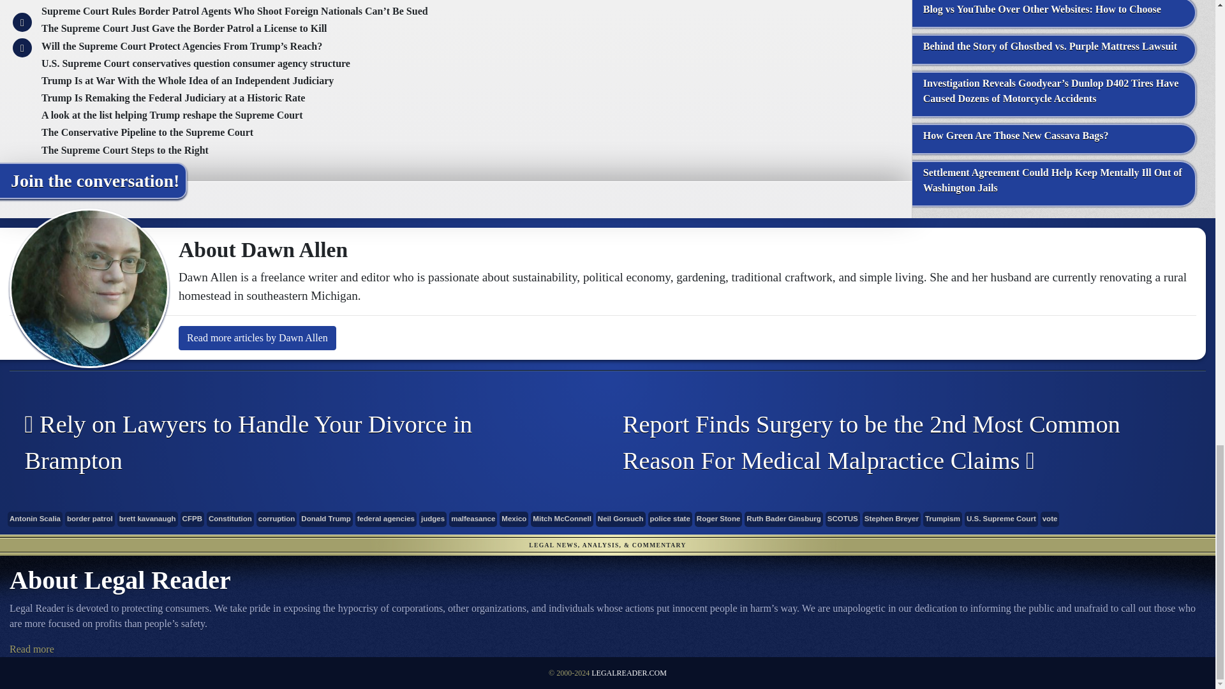 The width and height of the screenshot is (1225, 689). Describe the element at coordinates (147, 132) in the screenshot. I see `The Conservative Pipeline to the Supreme Court` at that location.